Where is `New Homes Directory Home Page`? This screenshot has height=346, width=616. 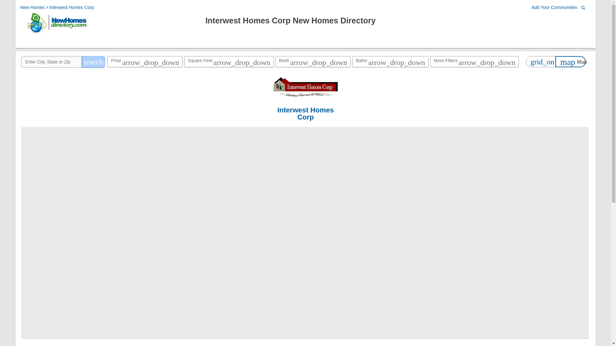
New Homes Directory Home Page is located at coordinates (56, 32).